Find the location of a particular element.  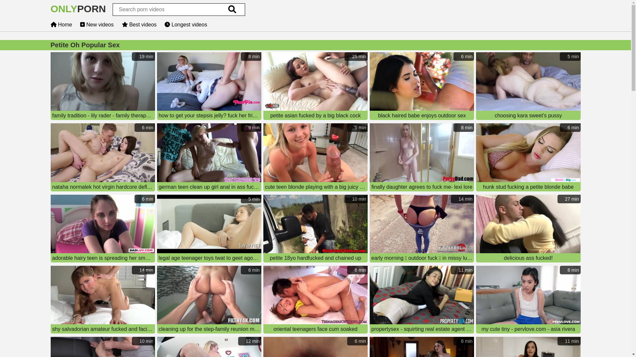

14 min
shy salvadorian amateur fucked and facialed is located at coordinates (103, 300).